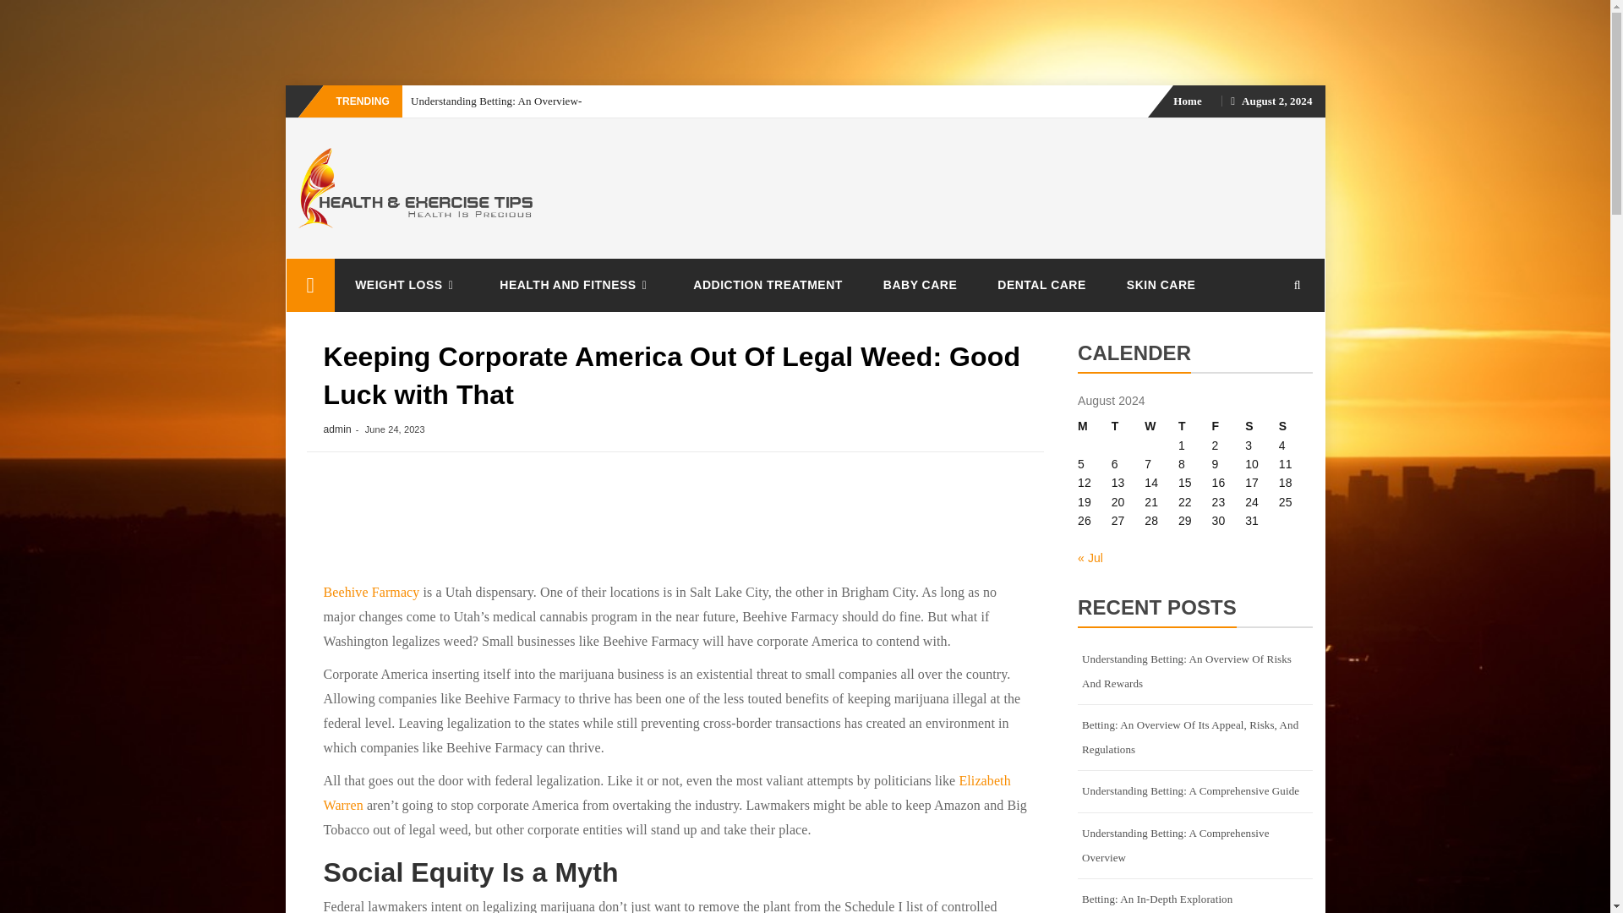 The width and height of the screenshot is (1623, 913). I want to click on Elizabeth Warren, so click(666, 793).